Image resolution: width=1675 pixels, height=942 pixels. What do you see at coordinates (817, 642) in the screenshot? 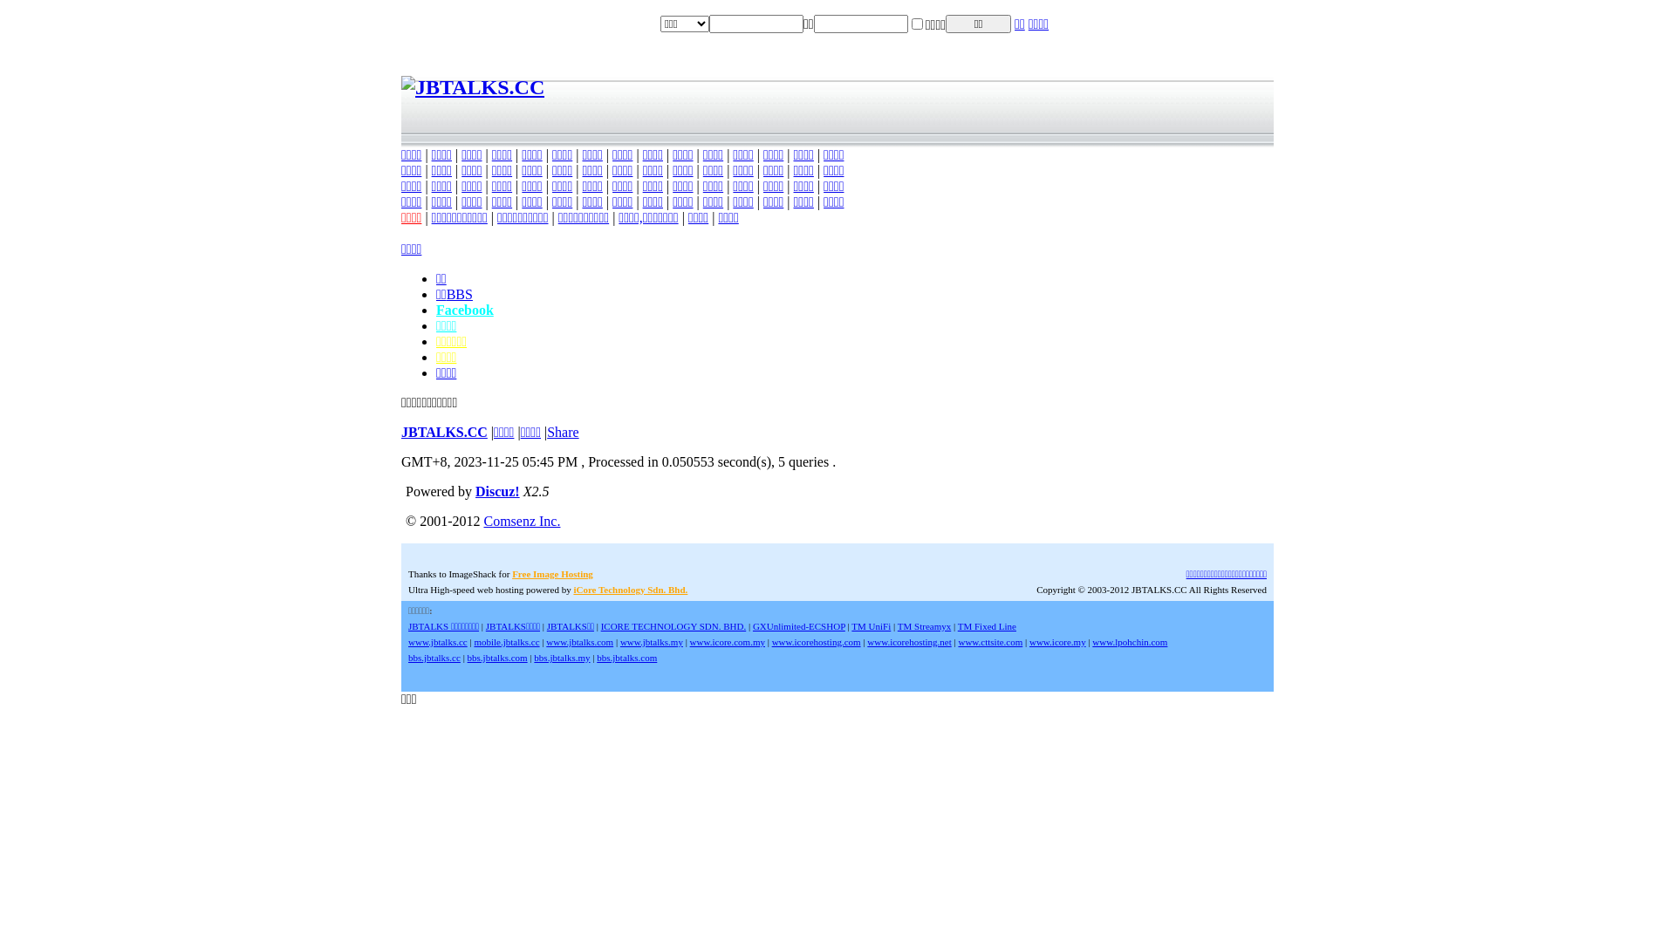
I see `www.icorehosting.com` at bounding box center [817, 642].